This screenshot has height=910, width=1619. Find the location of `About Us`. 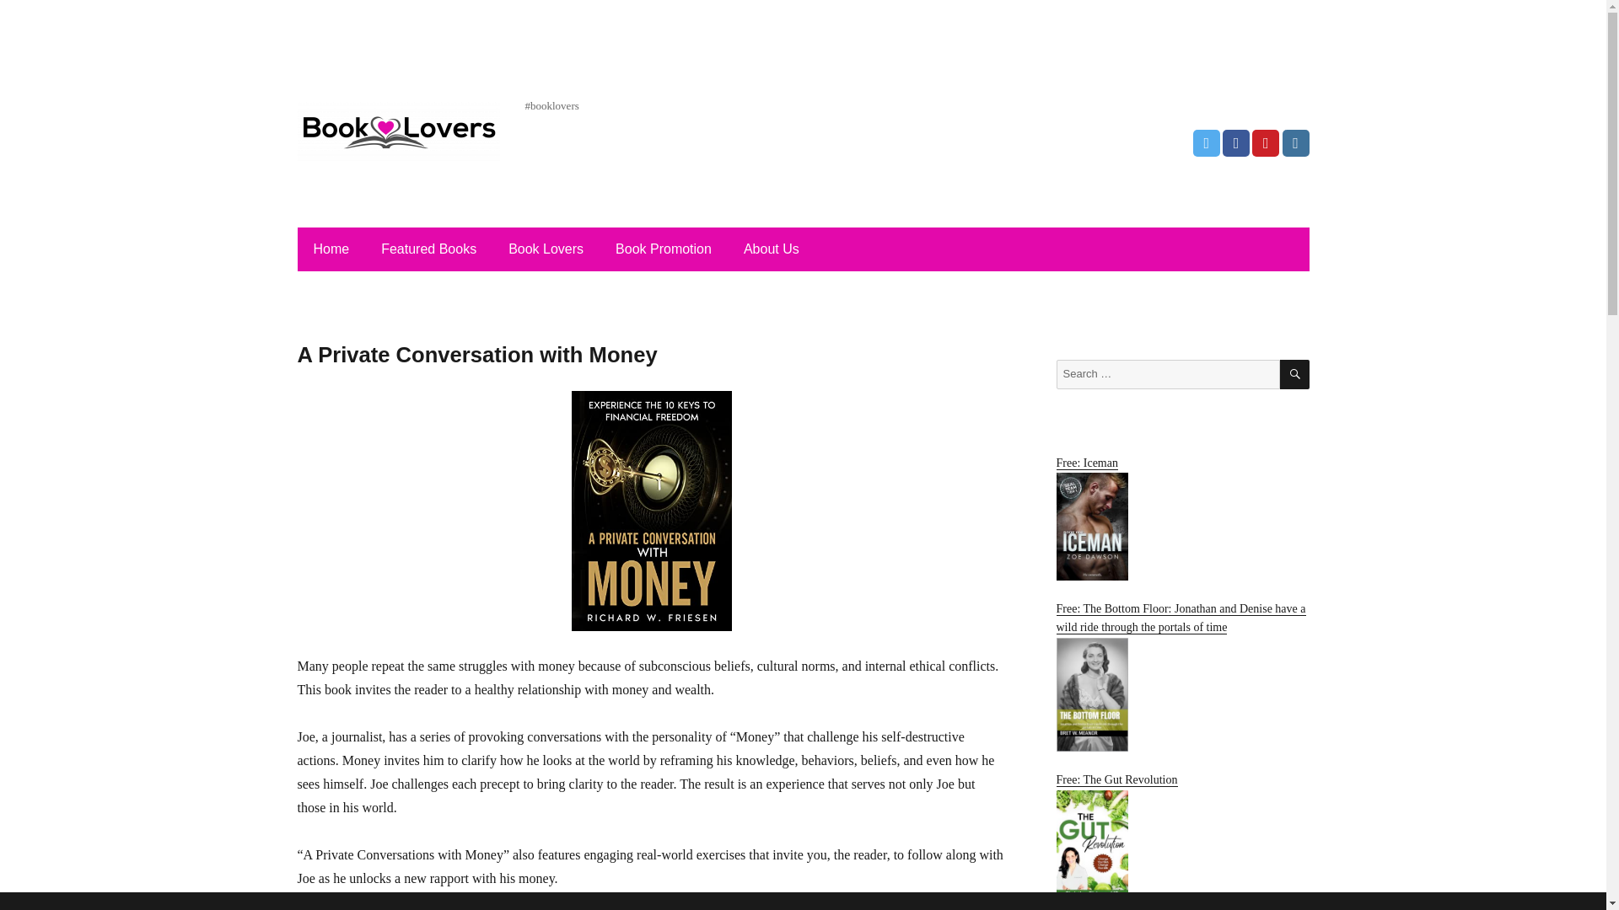

About Us is located at coordinates (771, 249).